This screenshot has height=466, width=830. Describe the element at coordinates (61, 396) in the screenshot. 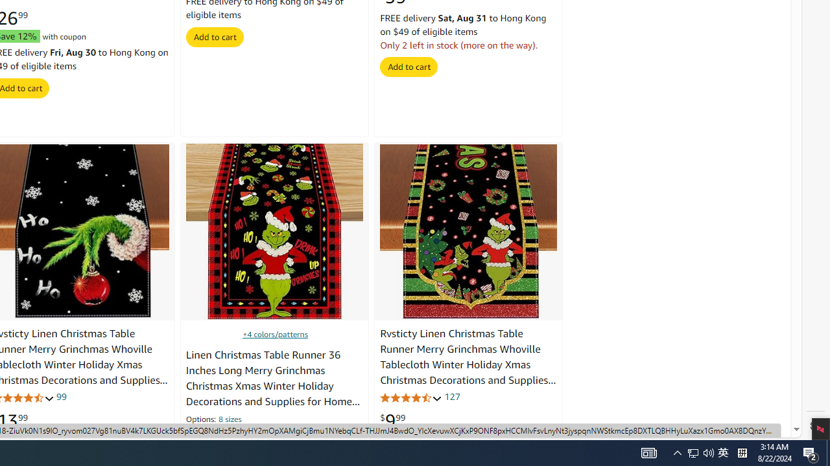

I see `99` at that location.